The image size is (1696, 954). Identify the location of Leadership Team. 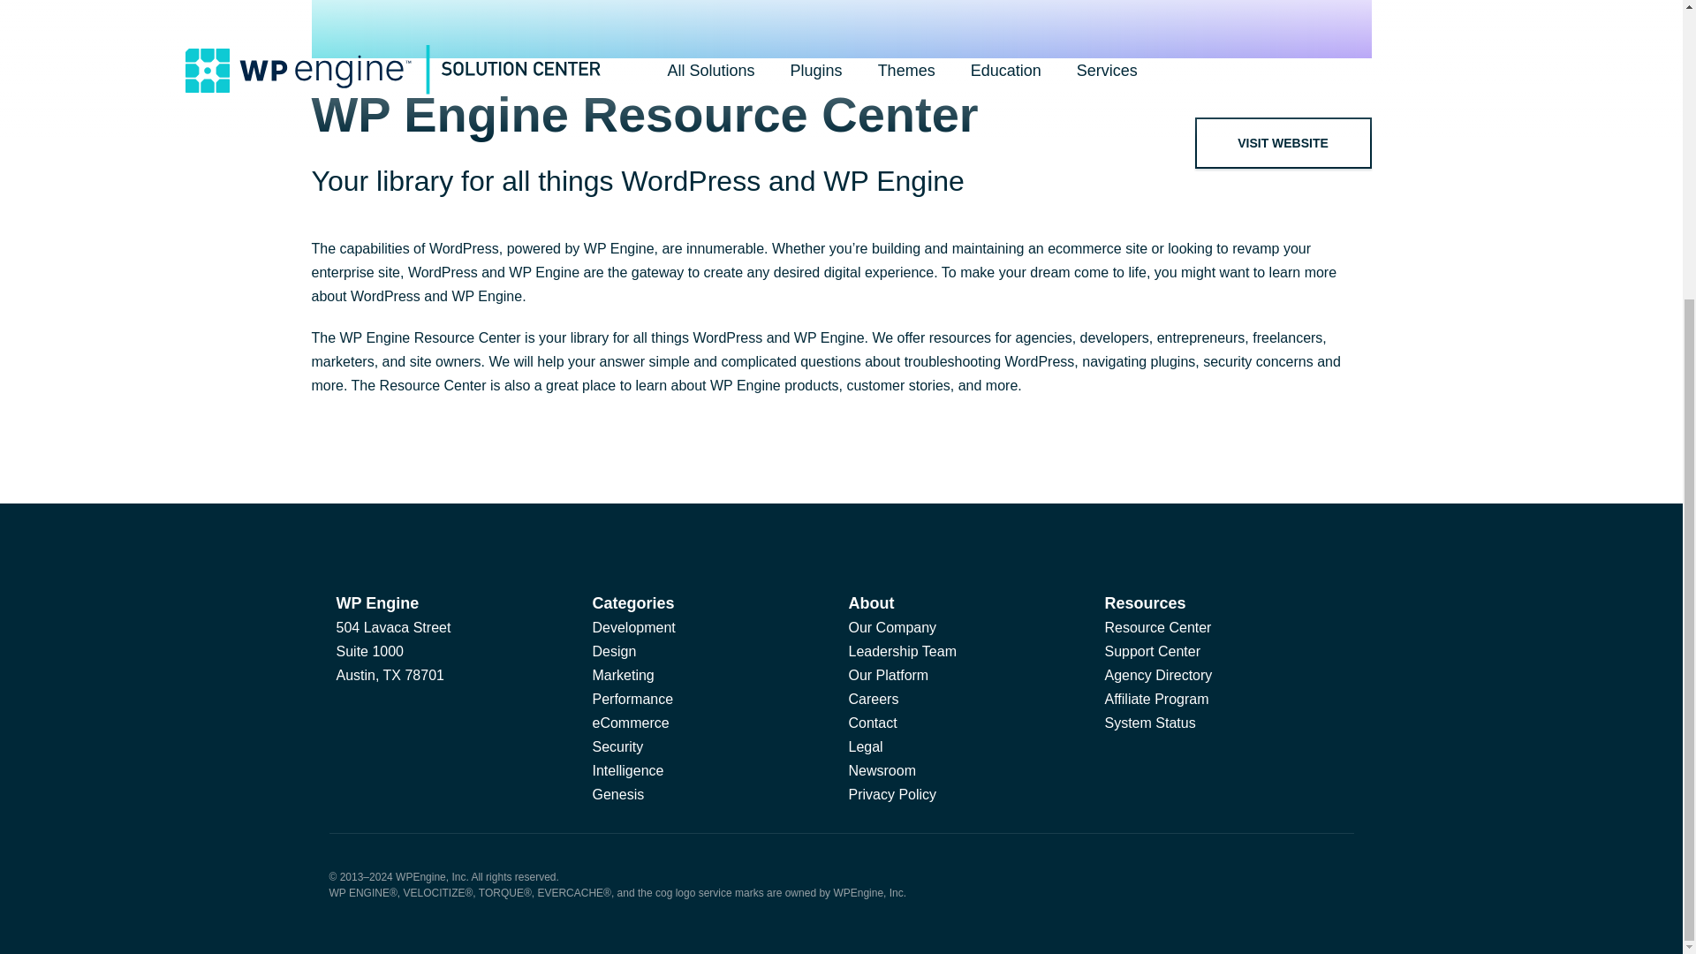
(902, 652).